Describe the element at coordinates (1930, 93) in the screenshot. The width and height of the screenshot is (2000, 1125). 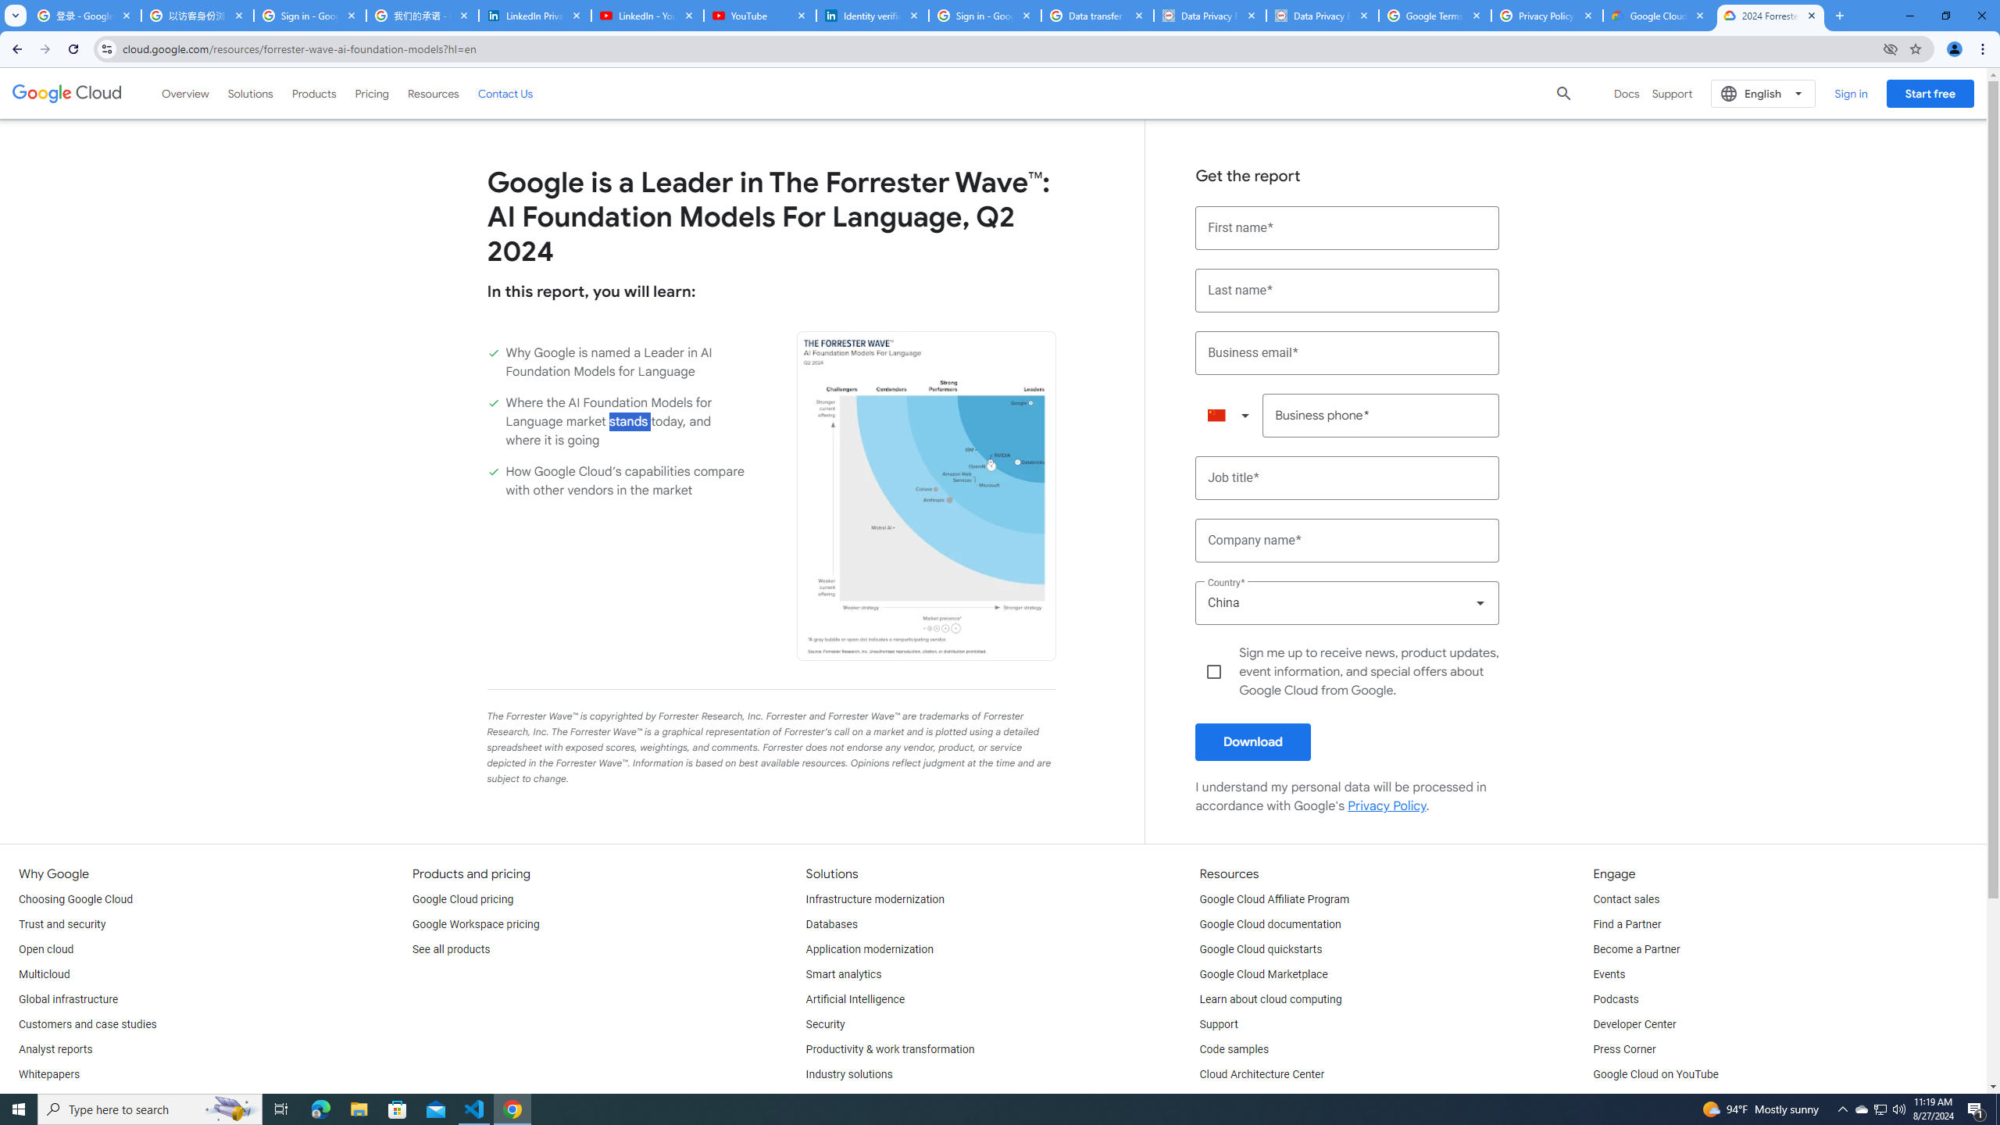
I see `Start free` at that location.